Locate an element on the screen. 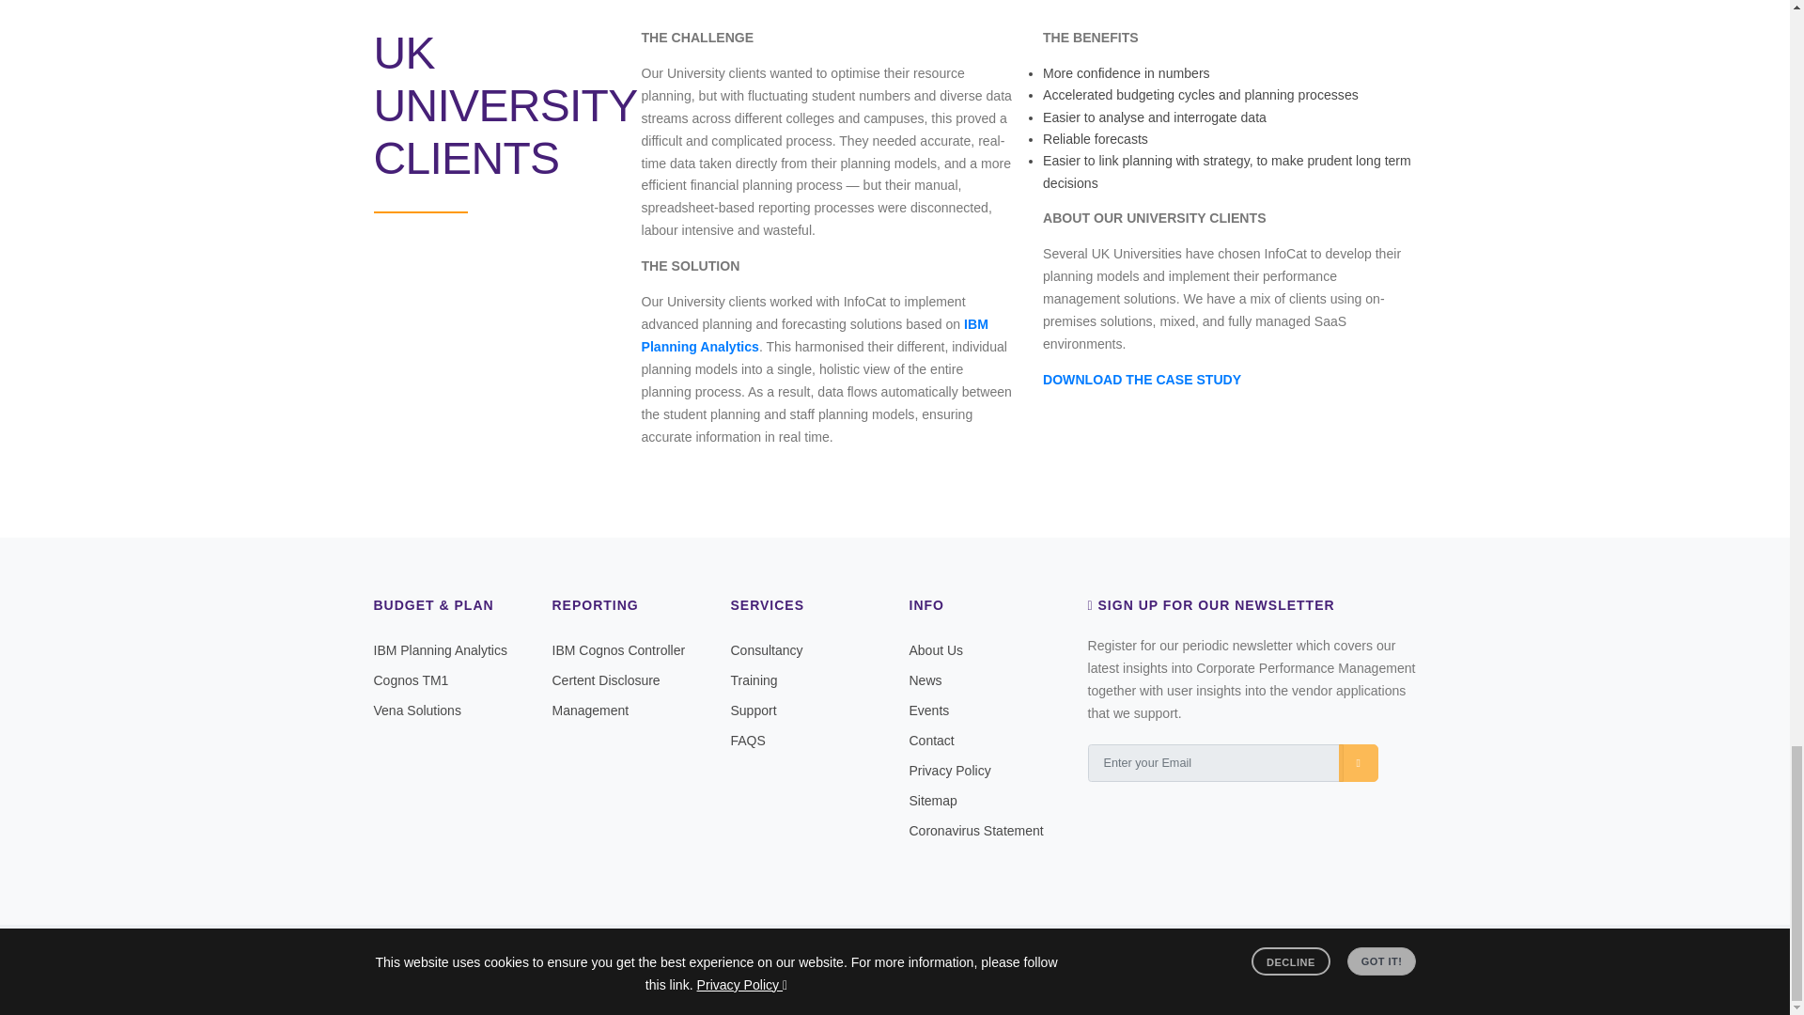  Certent Disclosure Management is located at coordinates (605, 695).